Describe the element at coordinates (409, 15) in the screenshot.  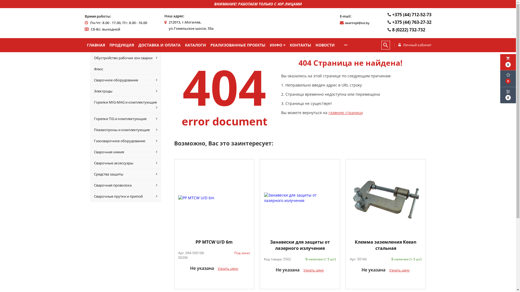
I see `+375 (44) 712-52-73` at that location.